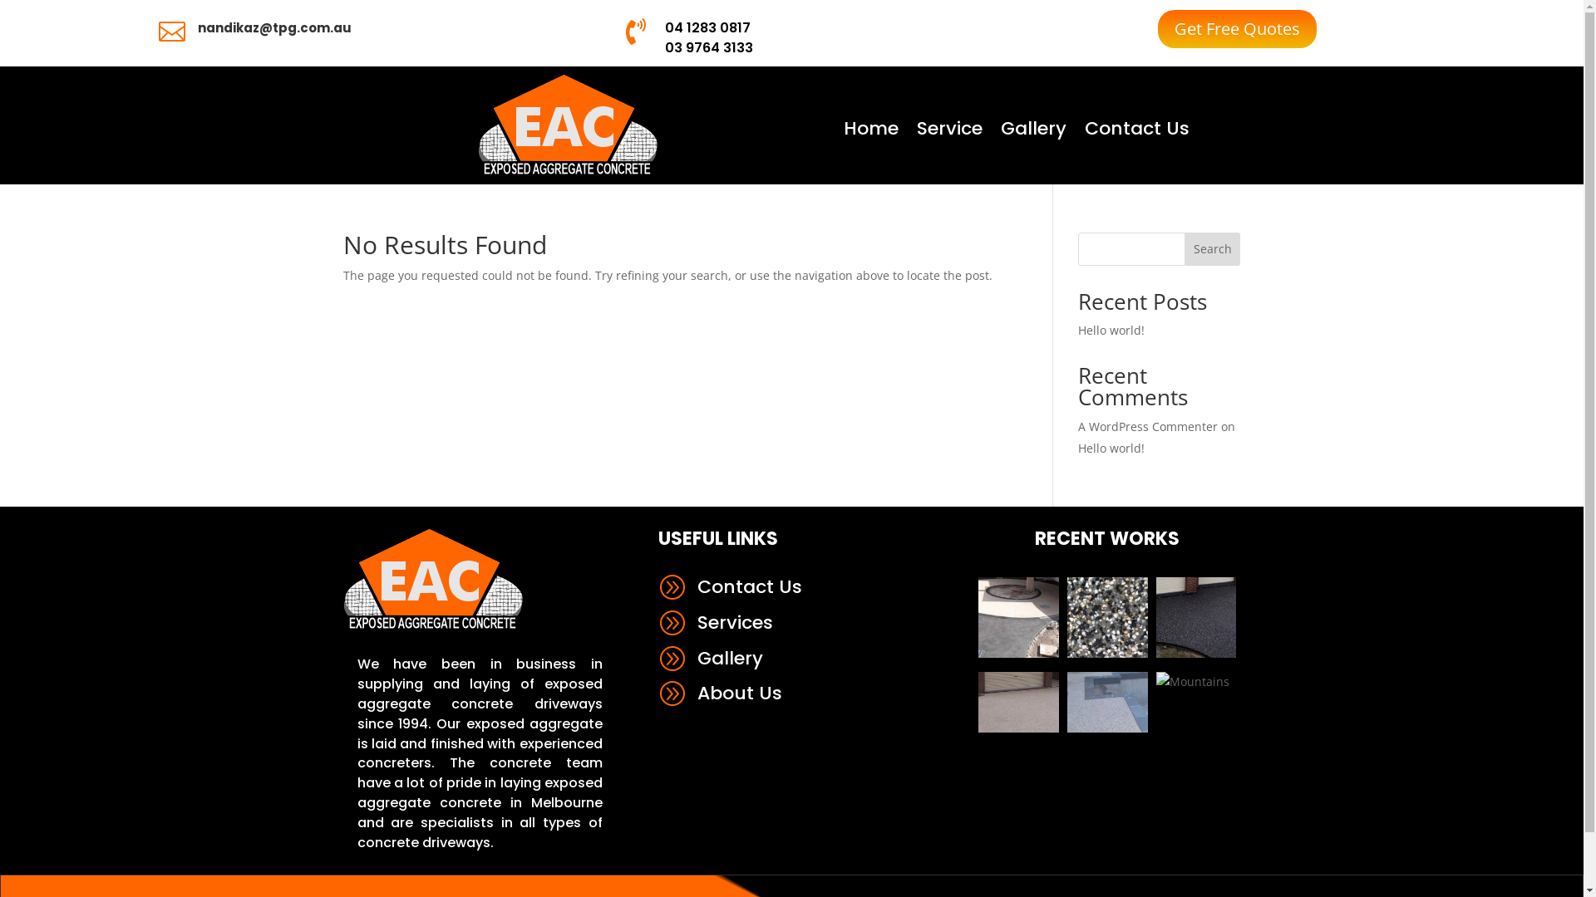 This screenshot has width=1596, height=897. What do you see at coordinates (1136, 132) in the screenshot?
I see `Contact Us` at bounding box center [1136, 132].